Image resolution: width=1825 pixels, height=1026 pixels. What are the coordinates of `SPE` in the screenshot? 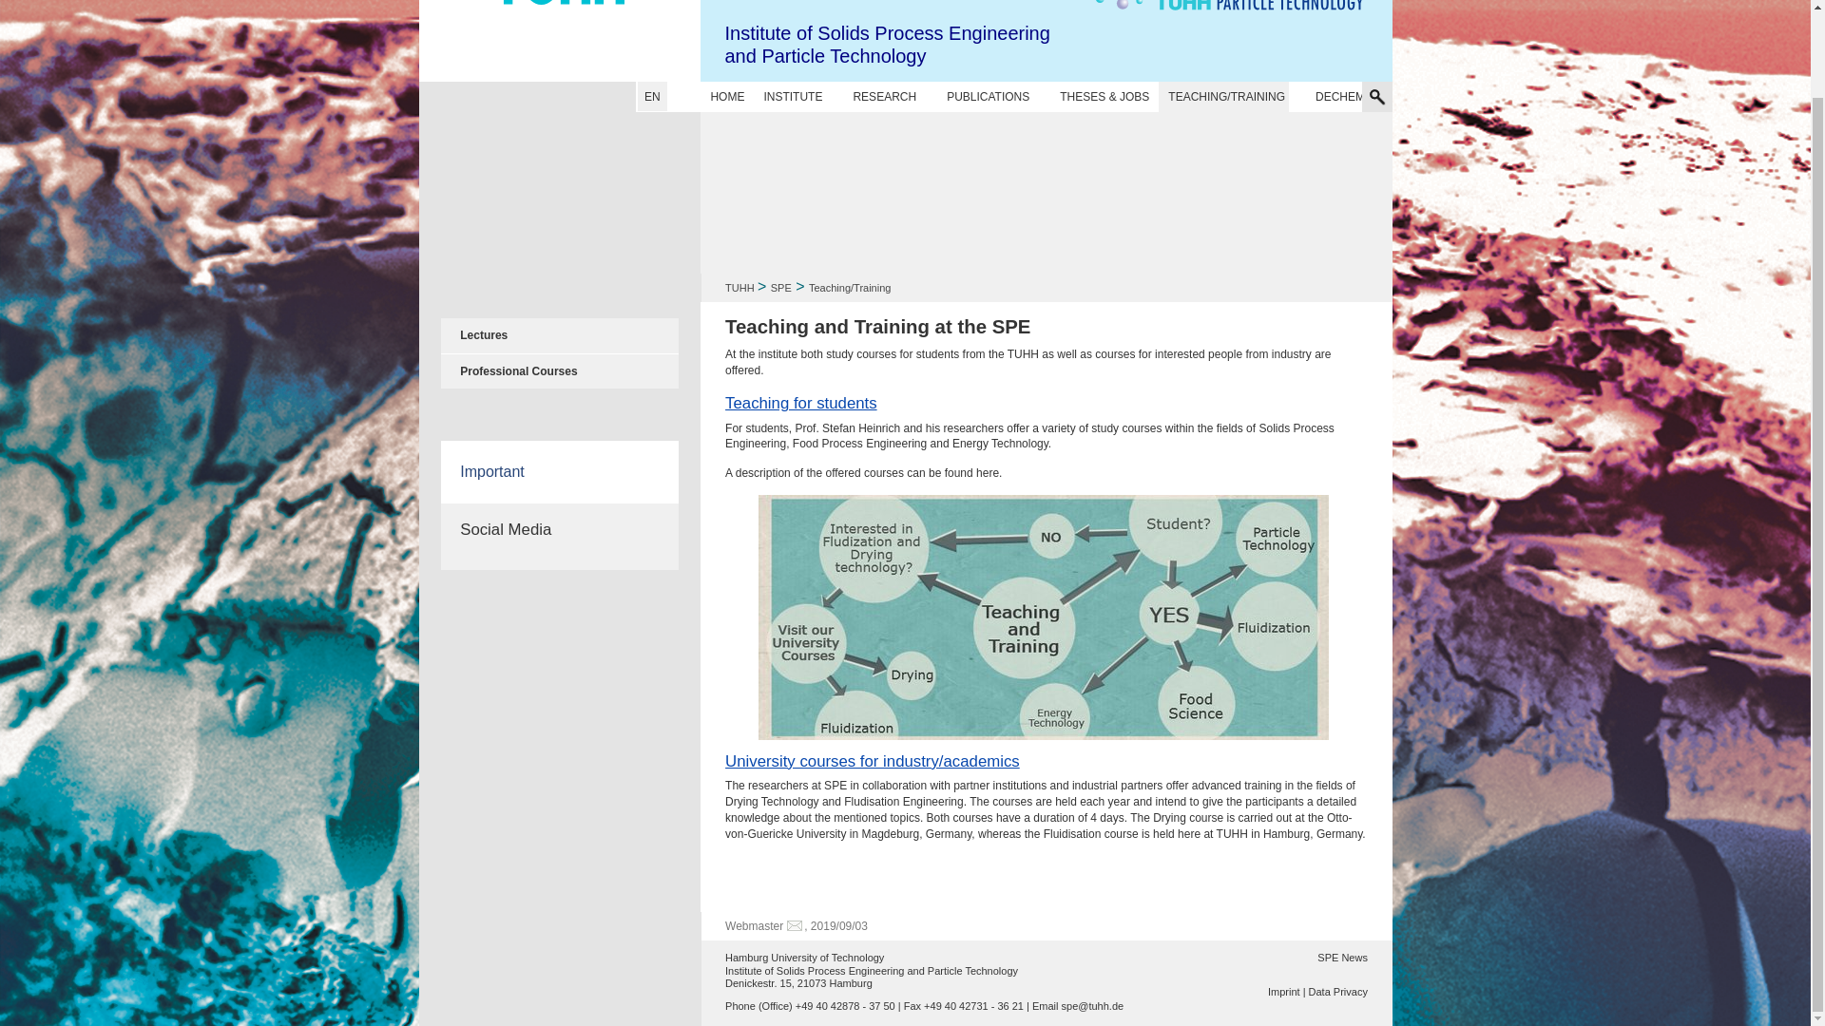 It's located at (1342, 958).